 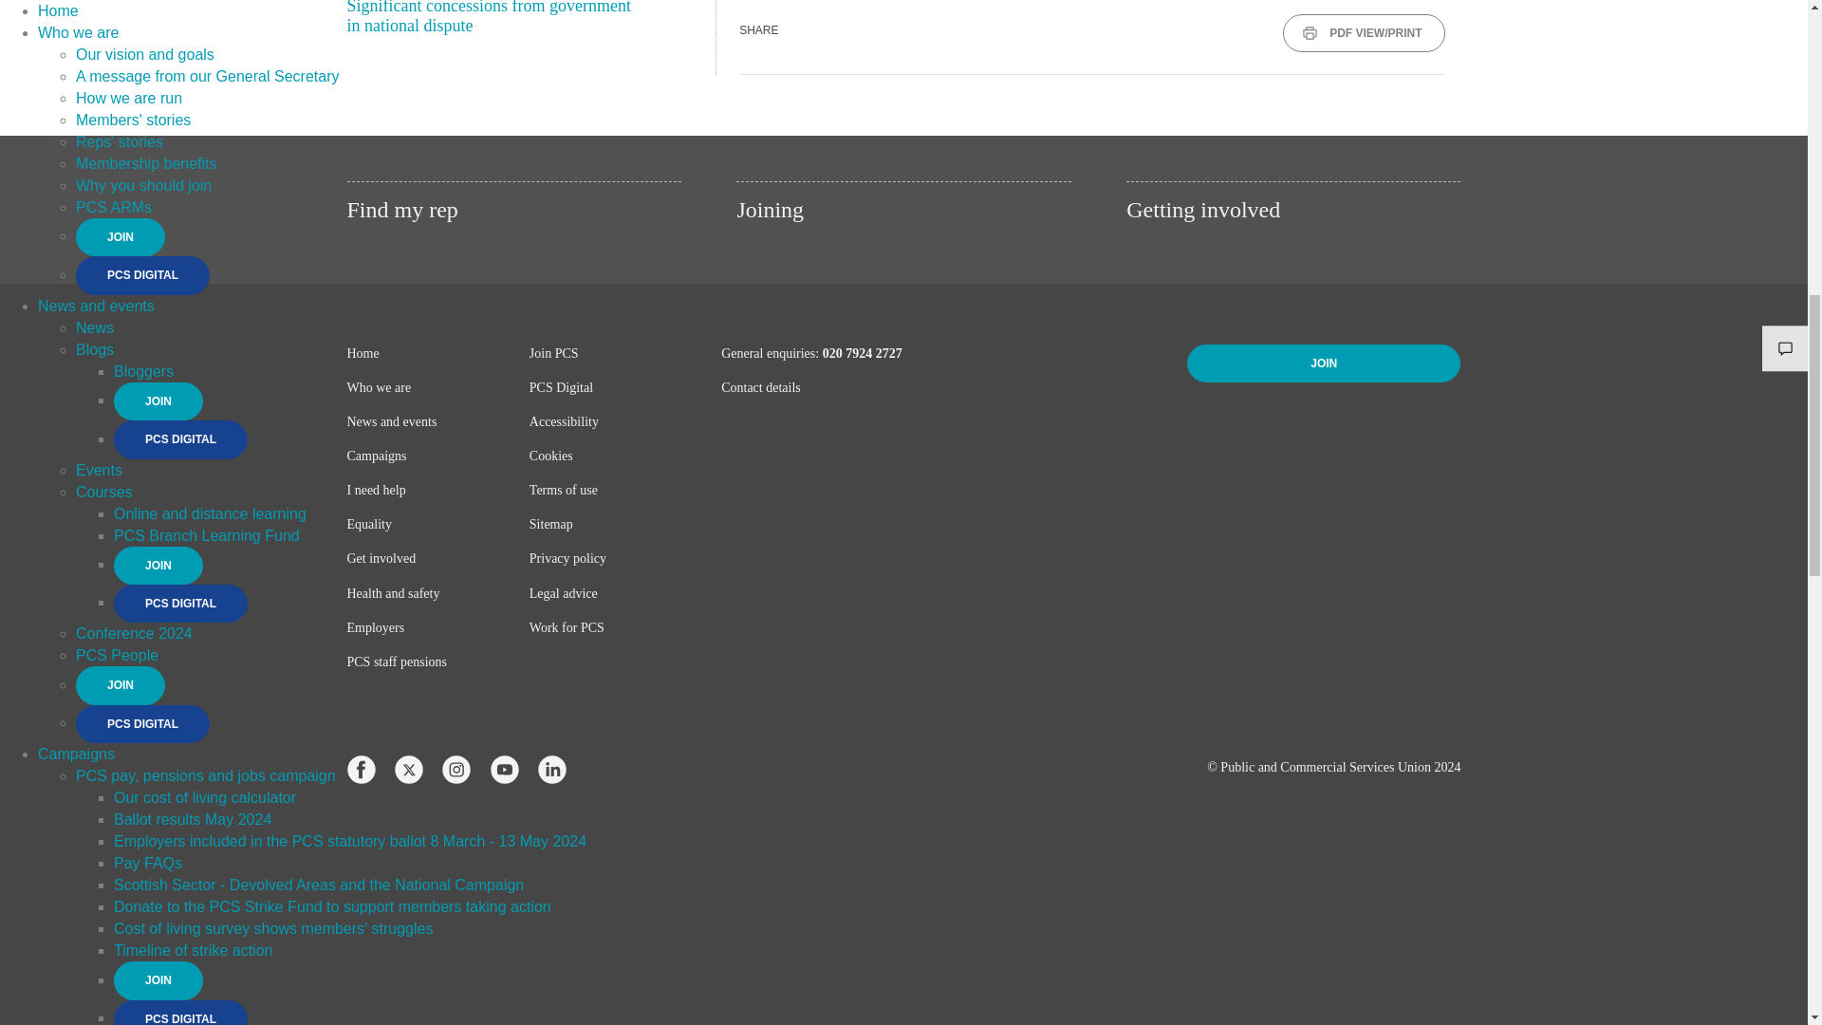 What do you see at coordinates (814, 28) in the screenshot?
I see `Share to Facebook` at bounding box center [814, 28].